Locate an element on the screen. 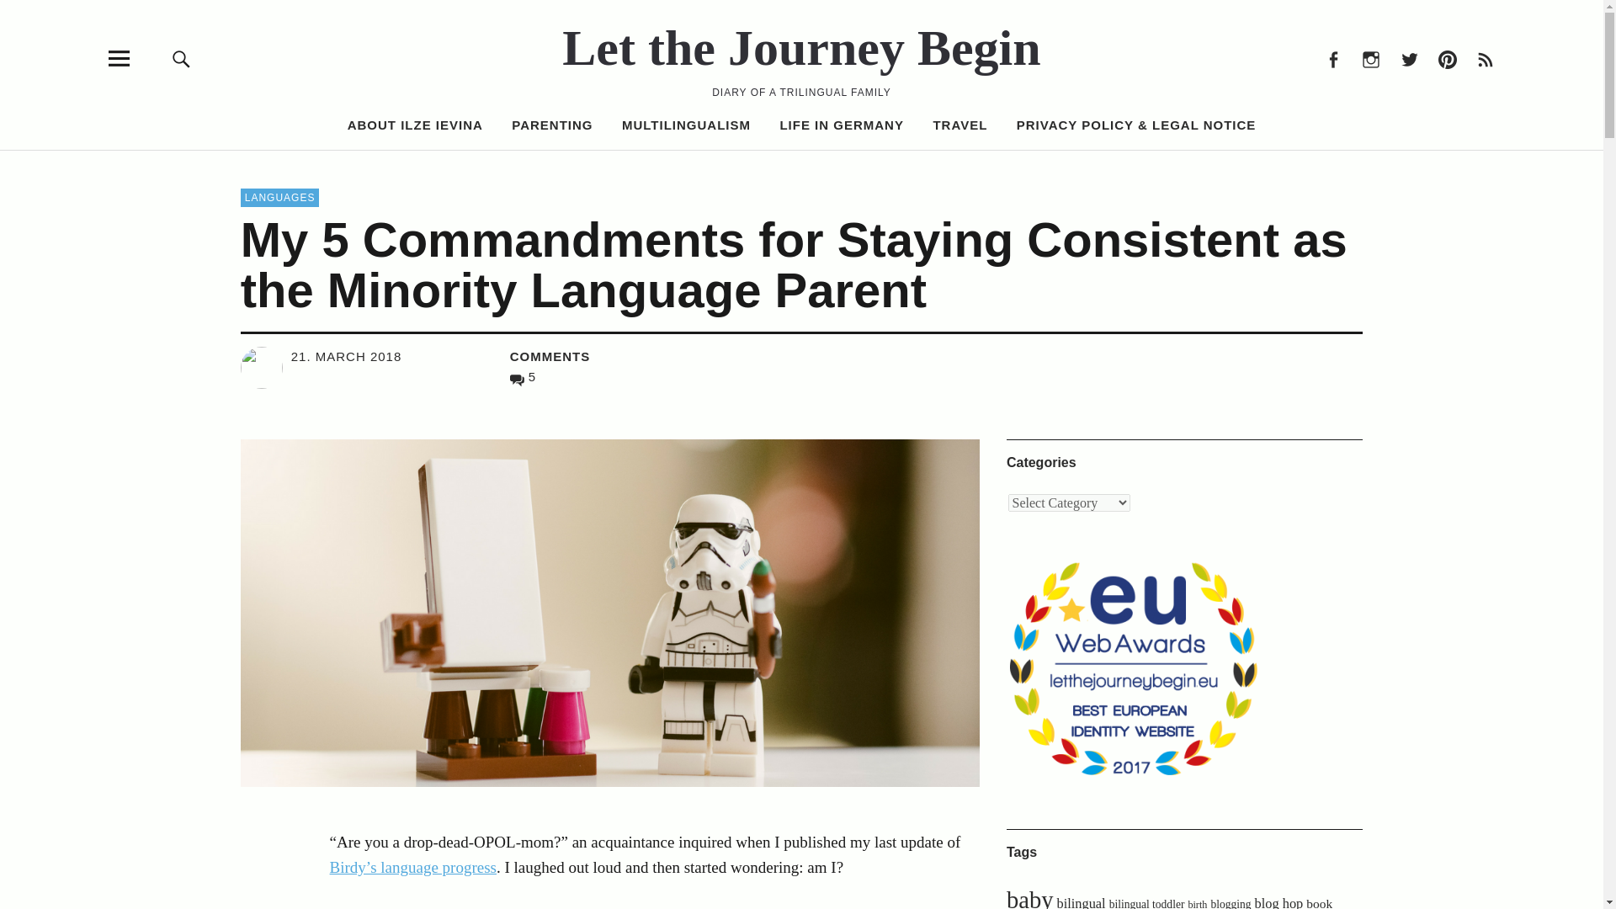  MULTILINGUALISM is located at coordinates (687, 125).